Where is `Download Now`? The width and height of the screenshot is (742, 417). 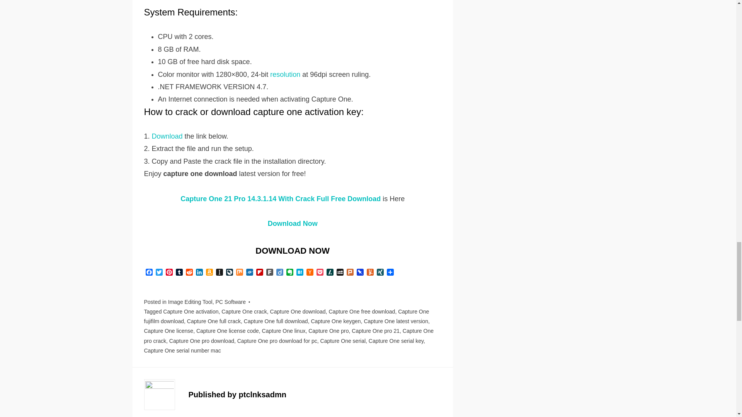 Download Now is located at coordinates (292, 251).